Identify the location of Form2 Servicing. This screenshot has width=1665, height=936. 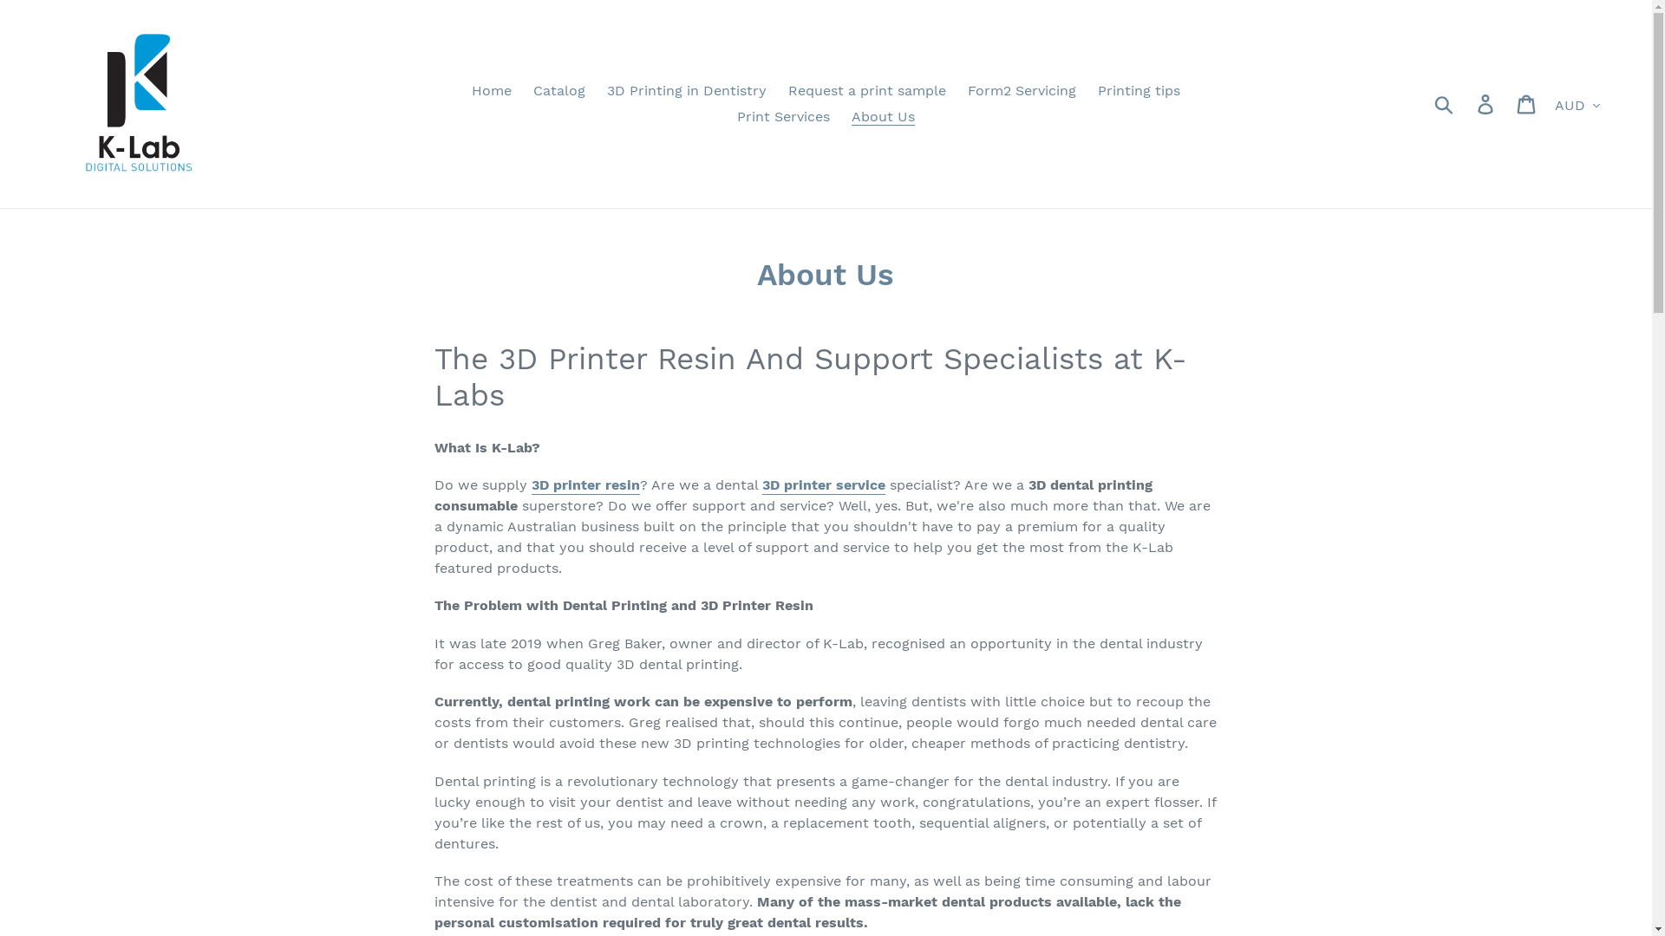
(1022, 91).